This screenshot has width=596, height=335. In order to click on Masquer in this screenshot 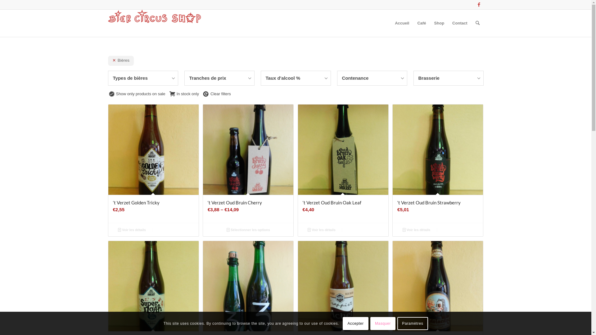, I will do `click(383, 323)`.